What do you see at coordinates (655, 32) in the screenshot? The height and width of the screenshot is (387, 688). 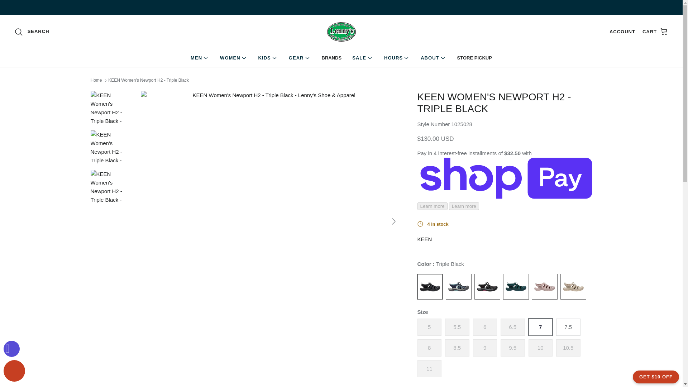 I see `CART` at bounding box center [655, 32].